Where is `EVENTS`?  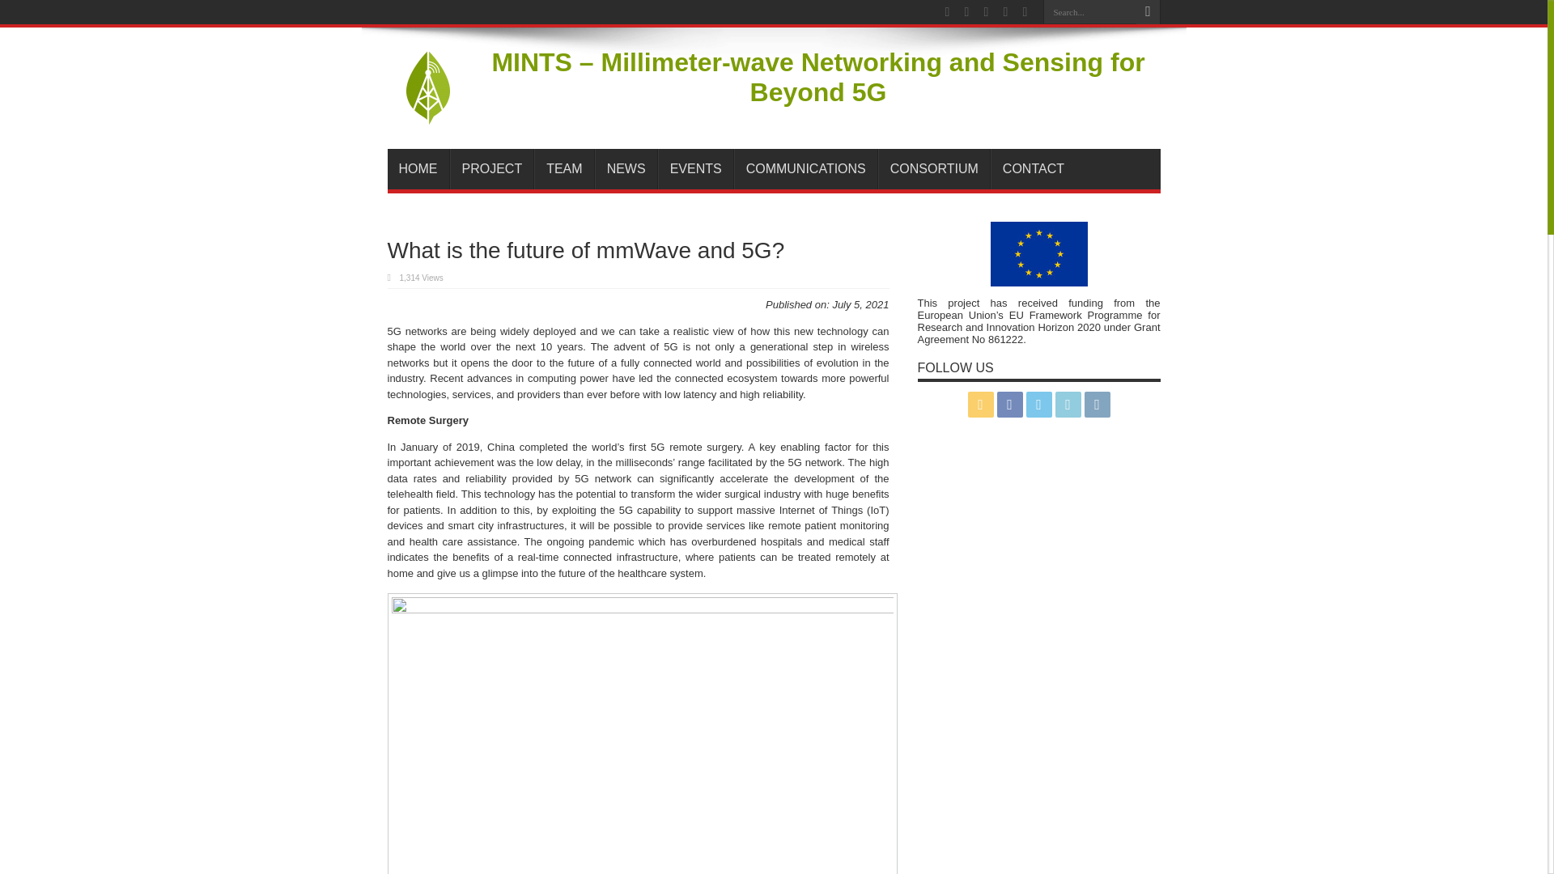 EVENTS is located at coordinates (695, 168).